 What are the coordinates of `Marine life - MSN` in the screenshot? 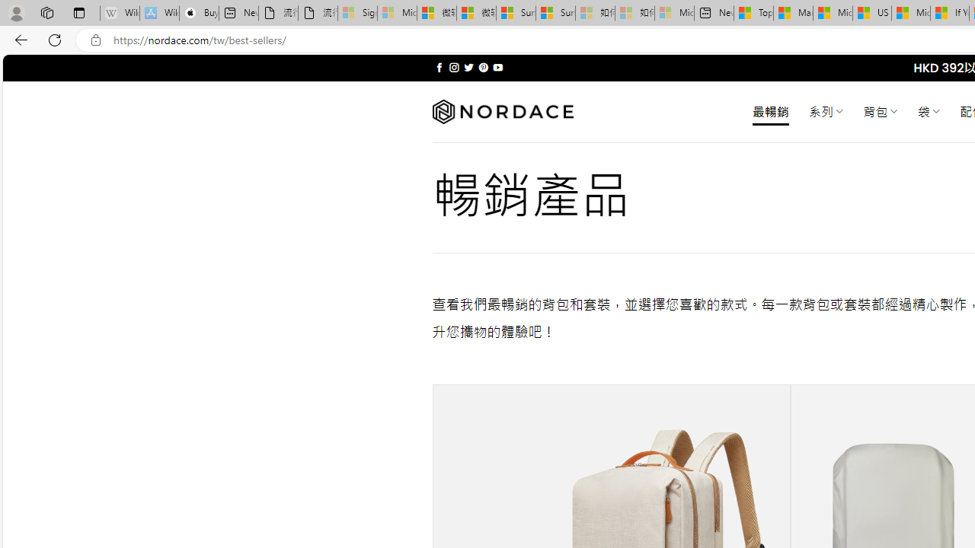 It's located at (794, 14).